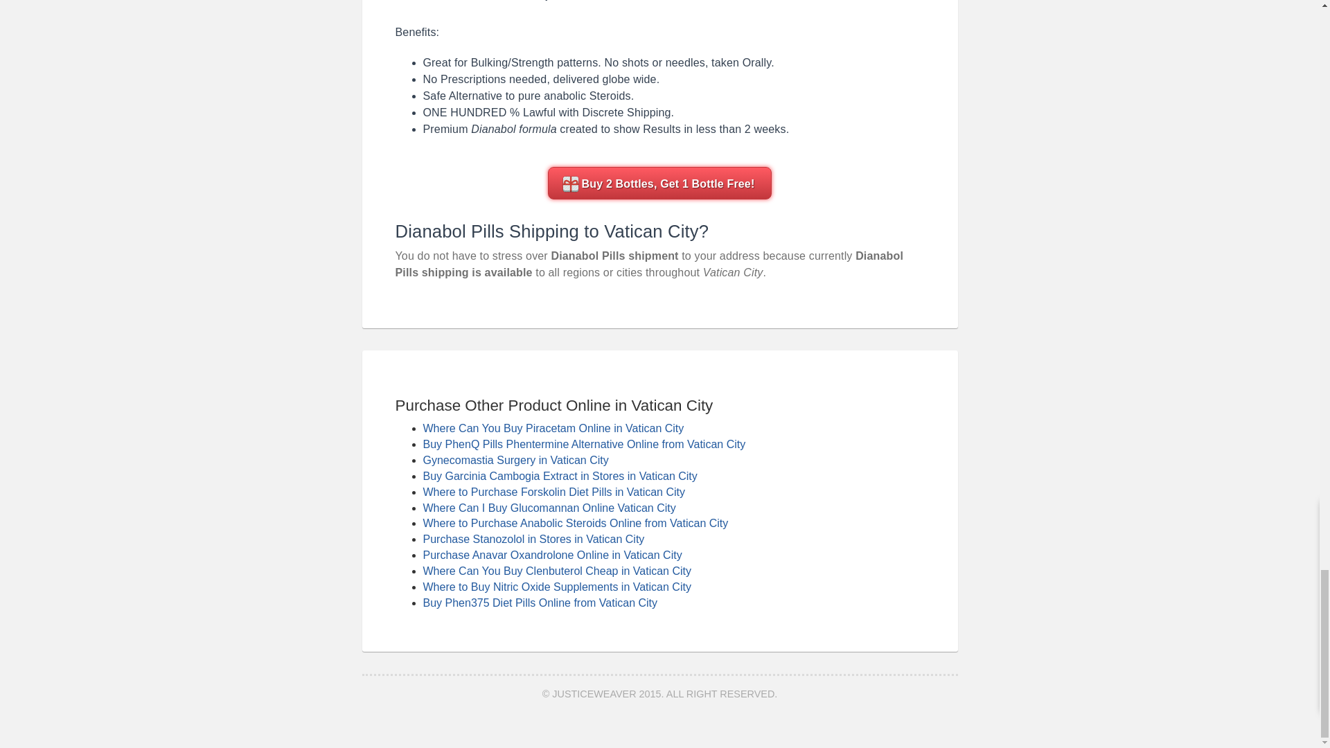 This screenshot has width=1330, height=748. Describe the element at coordinates (553, 492) in the screenshot. I see `Where to Purchase Forskolin Diet Pills in Vatican City` at that location.